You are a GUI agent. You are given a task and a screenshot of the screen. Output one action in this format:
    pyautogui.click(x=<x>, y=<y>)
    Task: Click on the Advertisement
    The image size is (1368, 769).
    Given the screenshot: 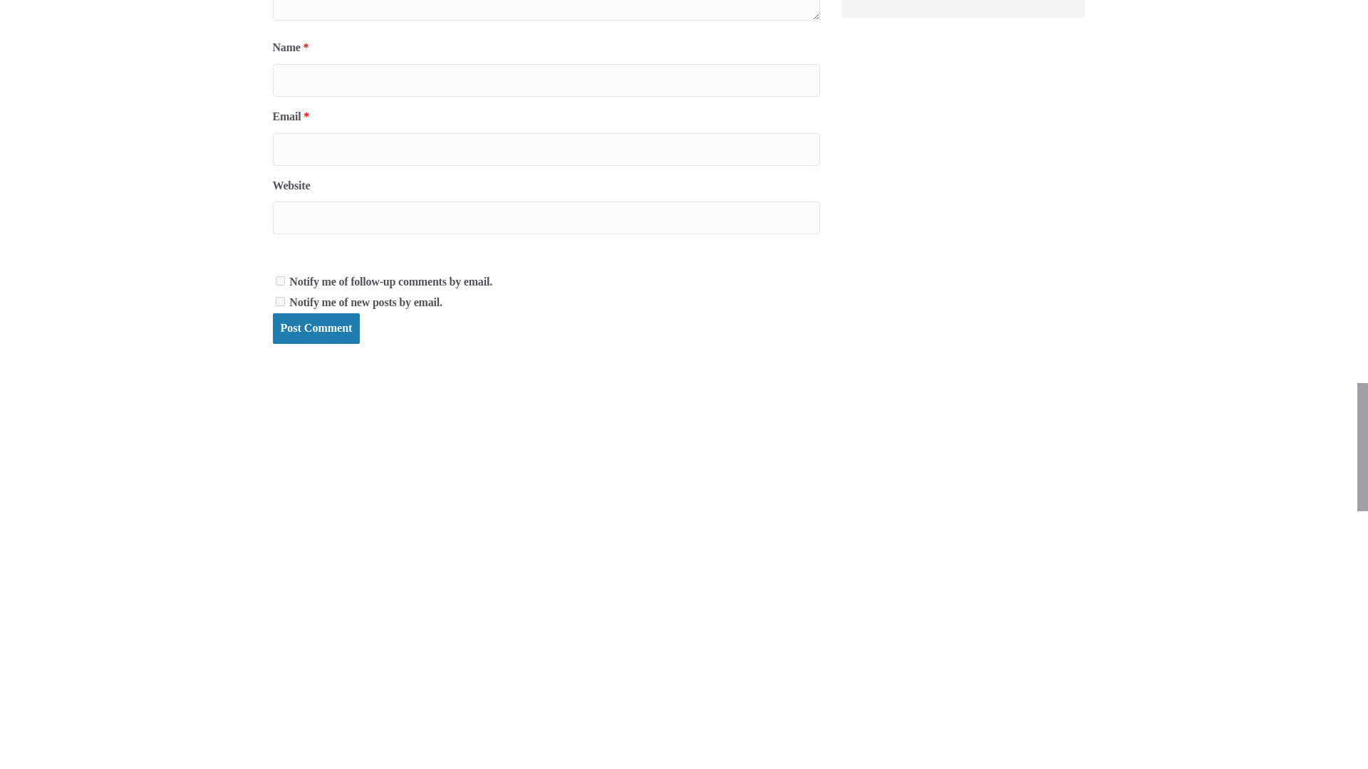 What is the action you would take?
    pyautogui.click(x=963, y=9)
    